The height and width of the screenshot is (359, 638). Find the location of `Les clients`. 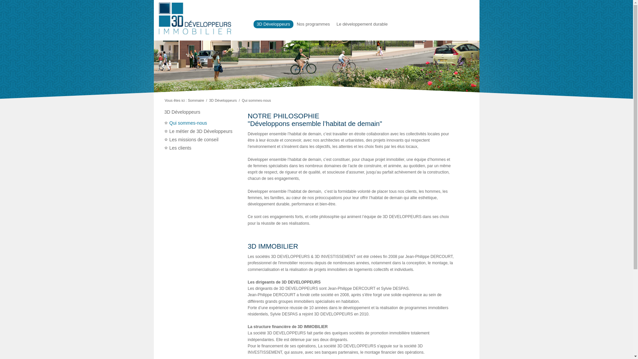

Les clients is located at coordinates (180, 148).